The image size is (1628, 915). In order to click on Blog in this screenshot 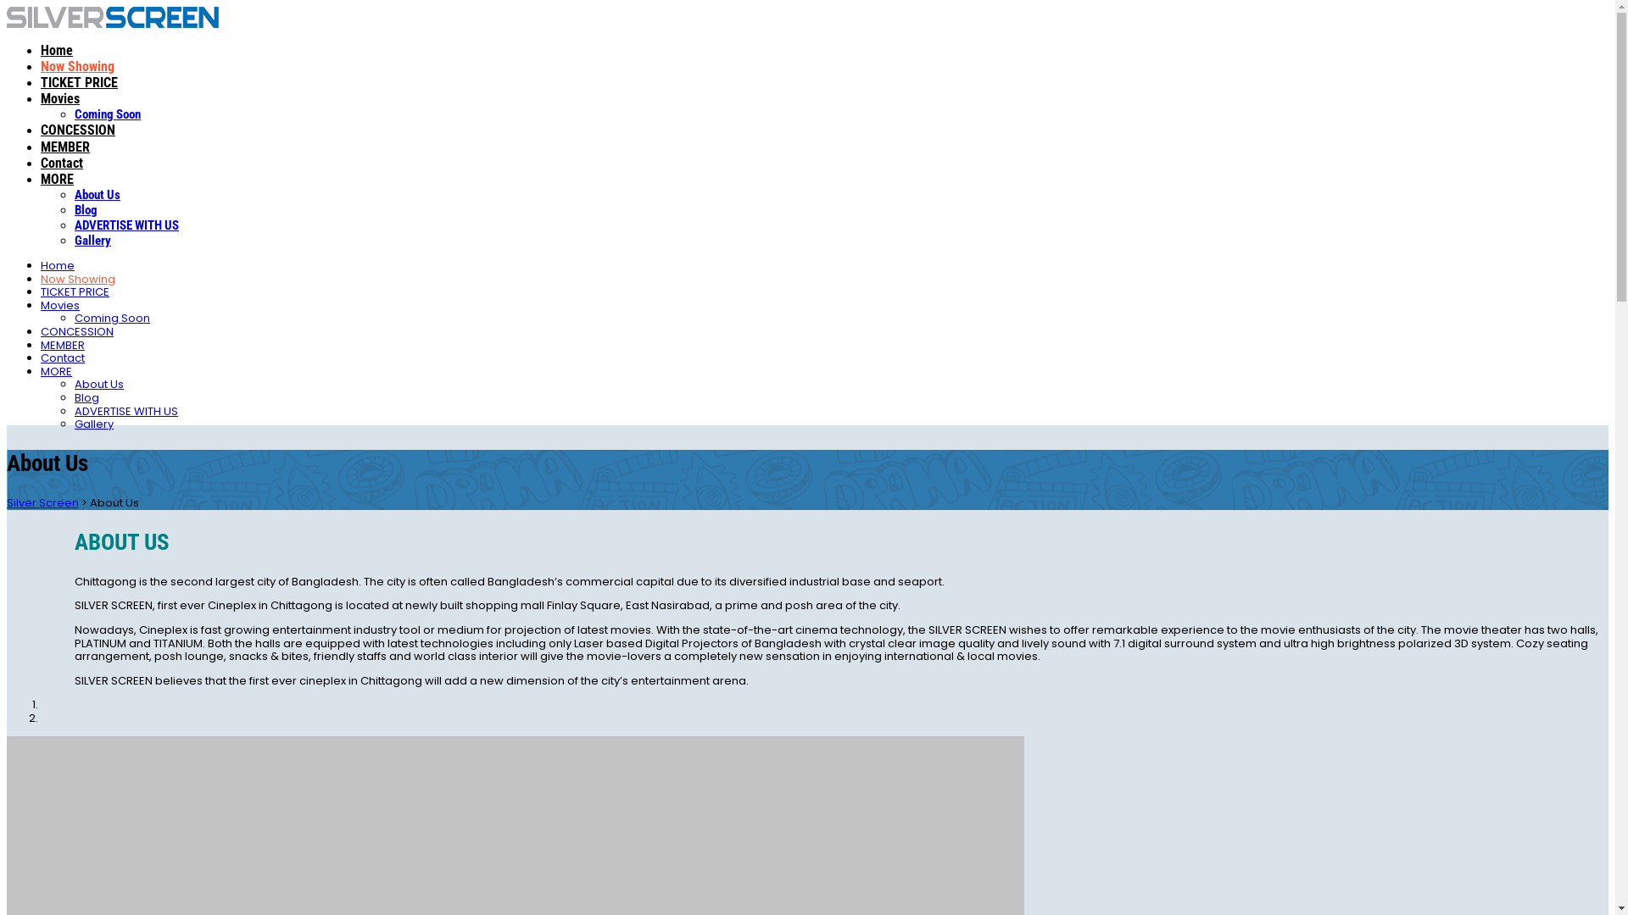, I will do `click(86, 210)`.